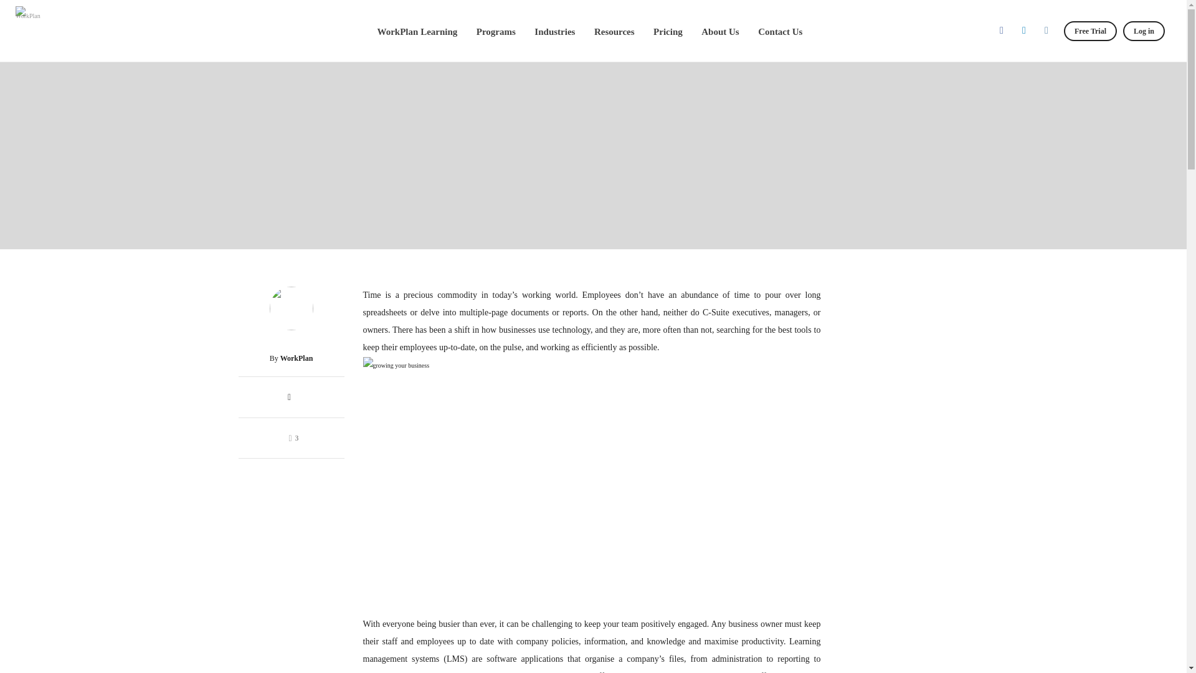 The image size is (1196, 673). I want to click on WorkPlan Learning, so click(417, 31).